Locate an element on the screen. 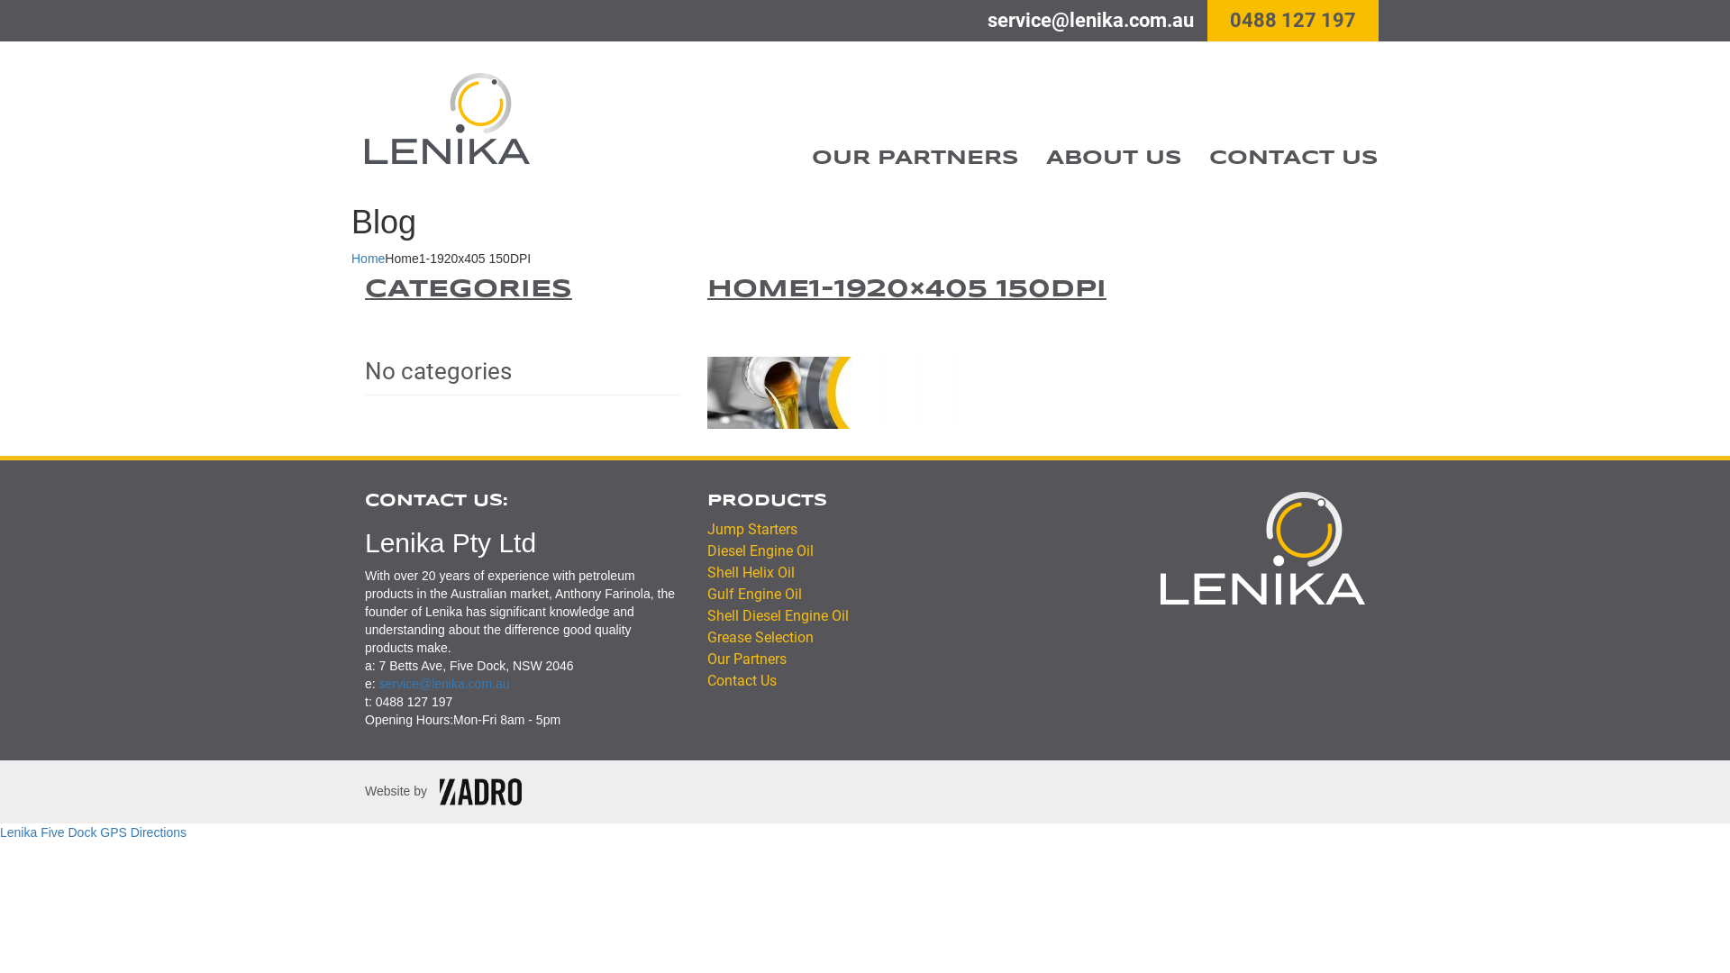  service@lenika.com.au is located at coordinates (445, 684).